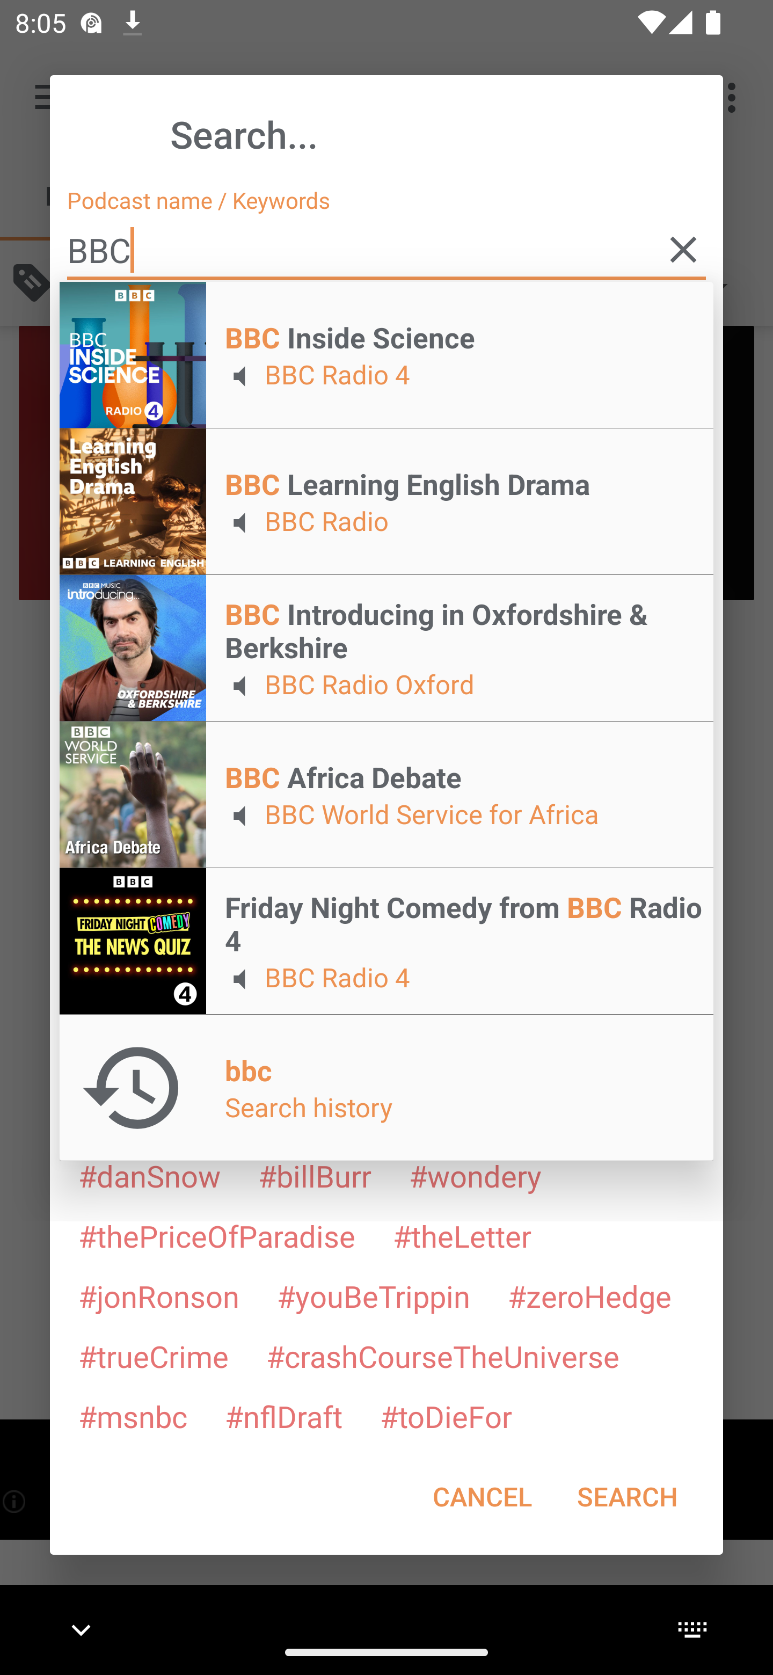 Image resolution: width=773 pixels, height=1675 pixels. What do you see at coordinates (159, 1296) in the screenshot?
I see `#jonRonson` at bounding box center [159, 1296].